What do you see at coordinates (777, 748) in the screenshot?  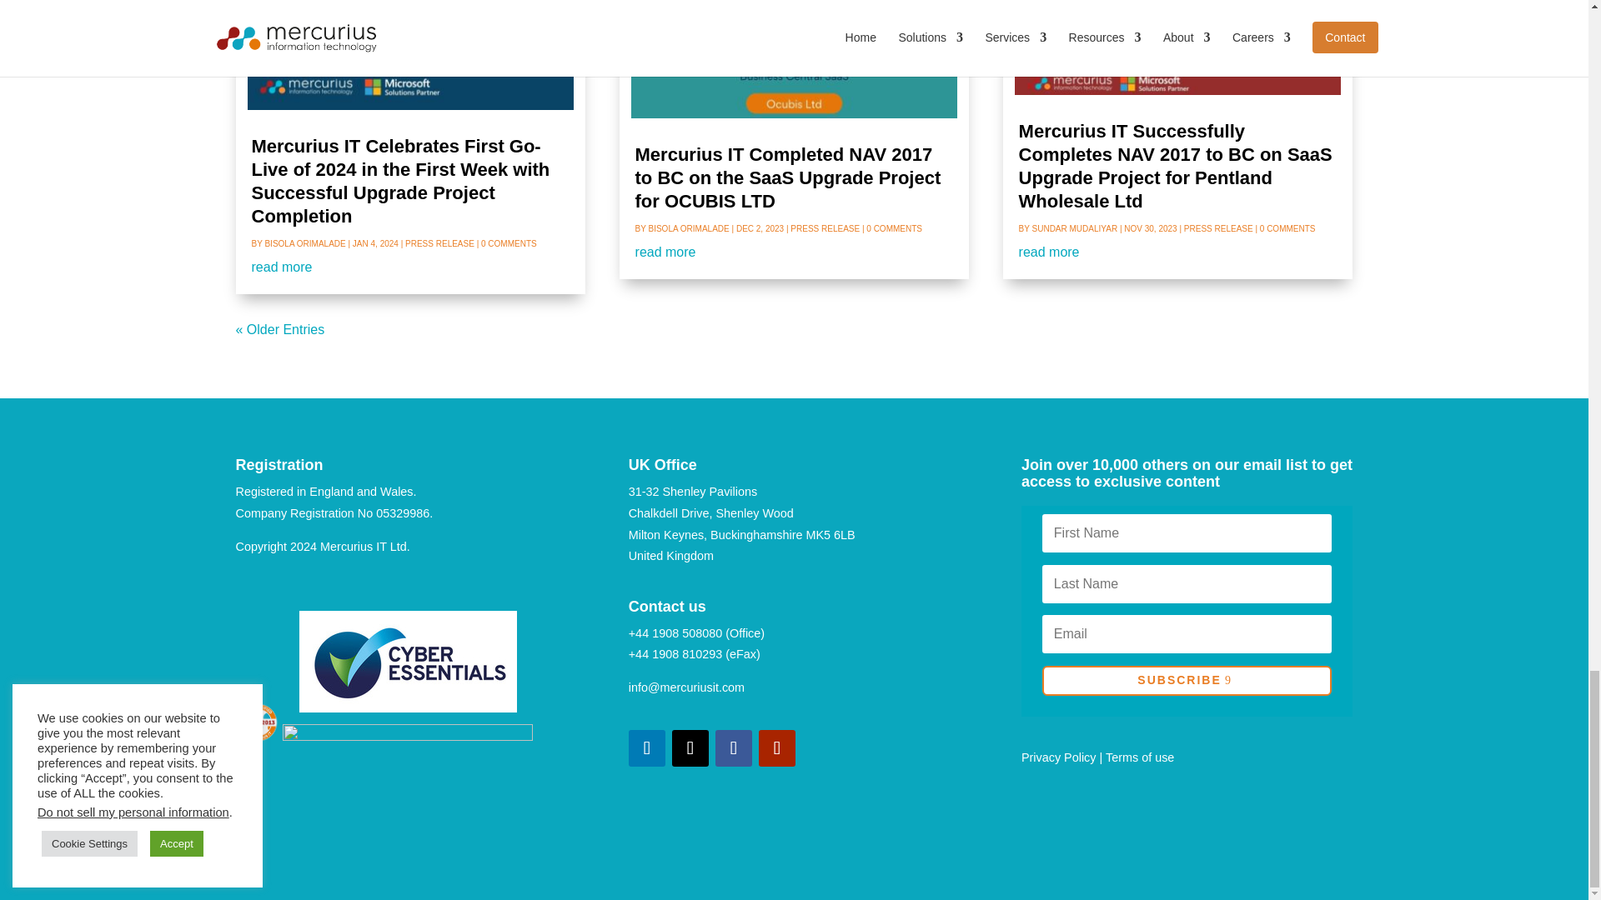 I see `Follow on Youtube` at bounding box center [777, 748].